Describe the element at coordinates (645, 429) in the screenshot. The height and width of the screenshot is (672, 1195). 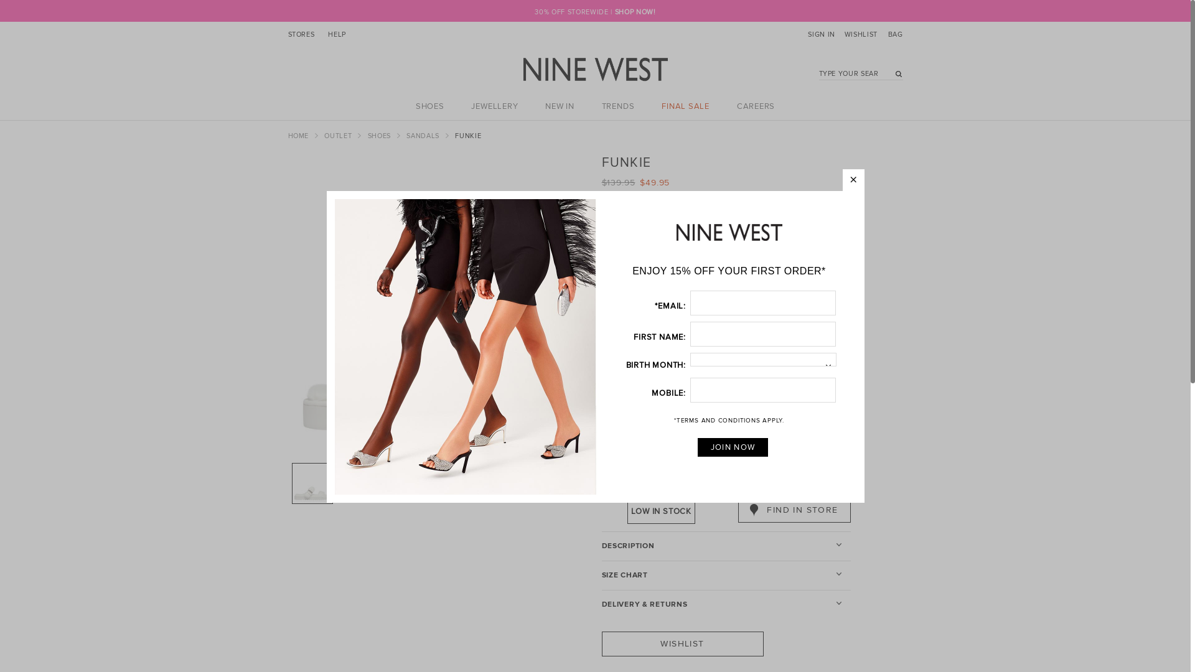
I see `IVORY` at that location.